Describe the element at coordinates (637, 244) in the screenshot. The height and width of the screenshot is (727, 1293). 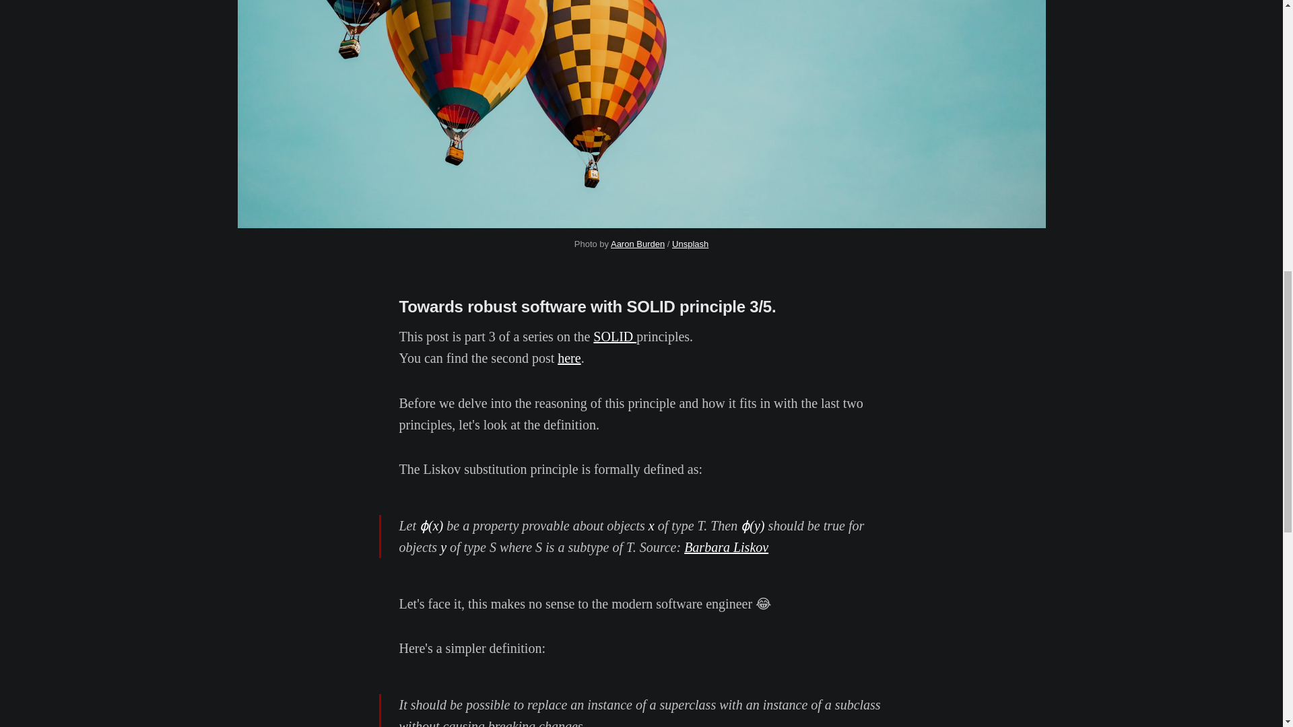
I see `Aaron Burden` at that location.